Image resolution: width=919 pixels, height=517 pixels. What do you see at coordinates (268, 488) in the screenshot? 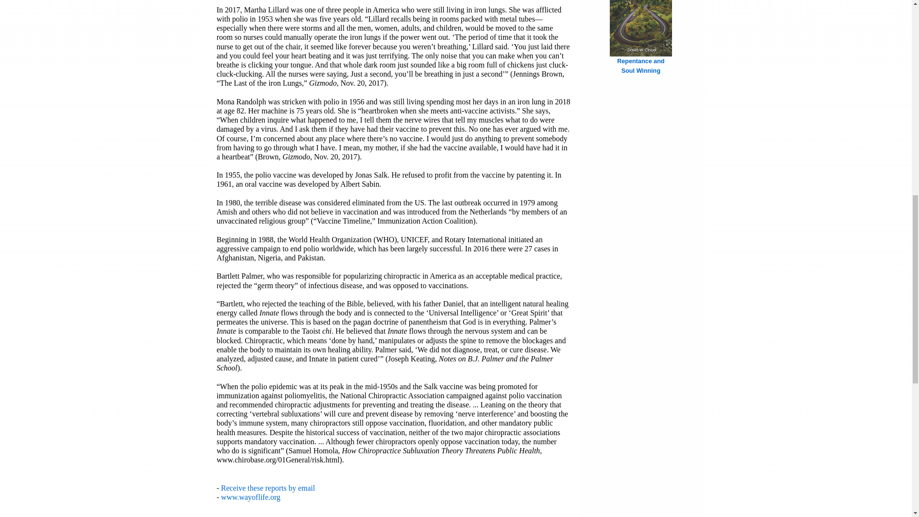
I see `Receive these reports by email` at bounding box center [268, 488].